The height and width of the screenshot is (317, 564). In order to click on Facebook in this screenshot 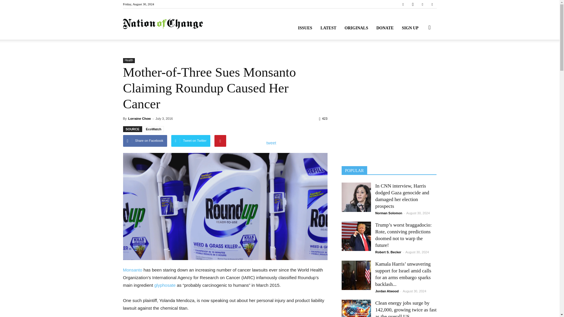, I will do `click(403, 4)`.